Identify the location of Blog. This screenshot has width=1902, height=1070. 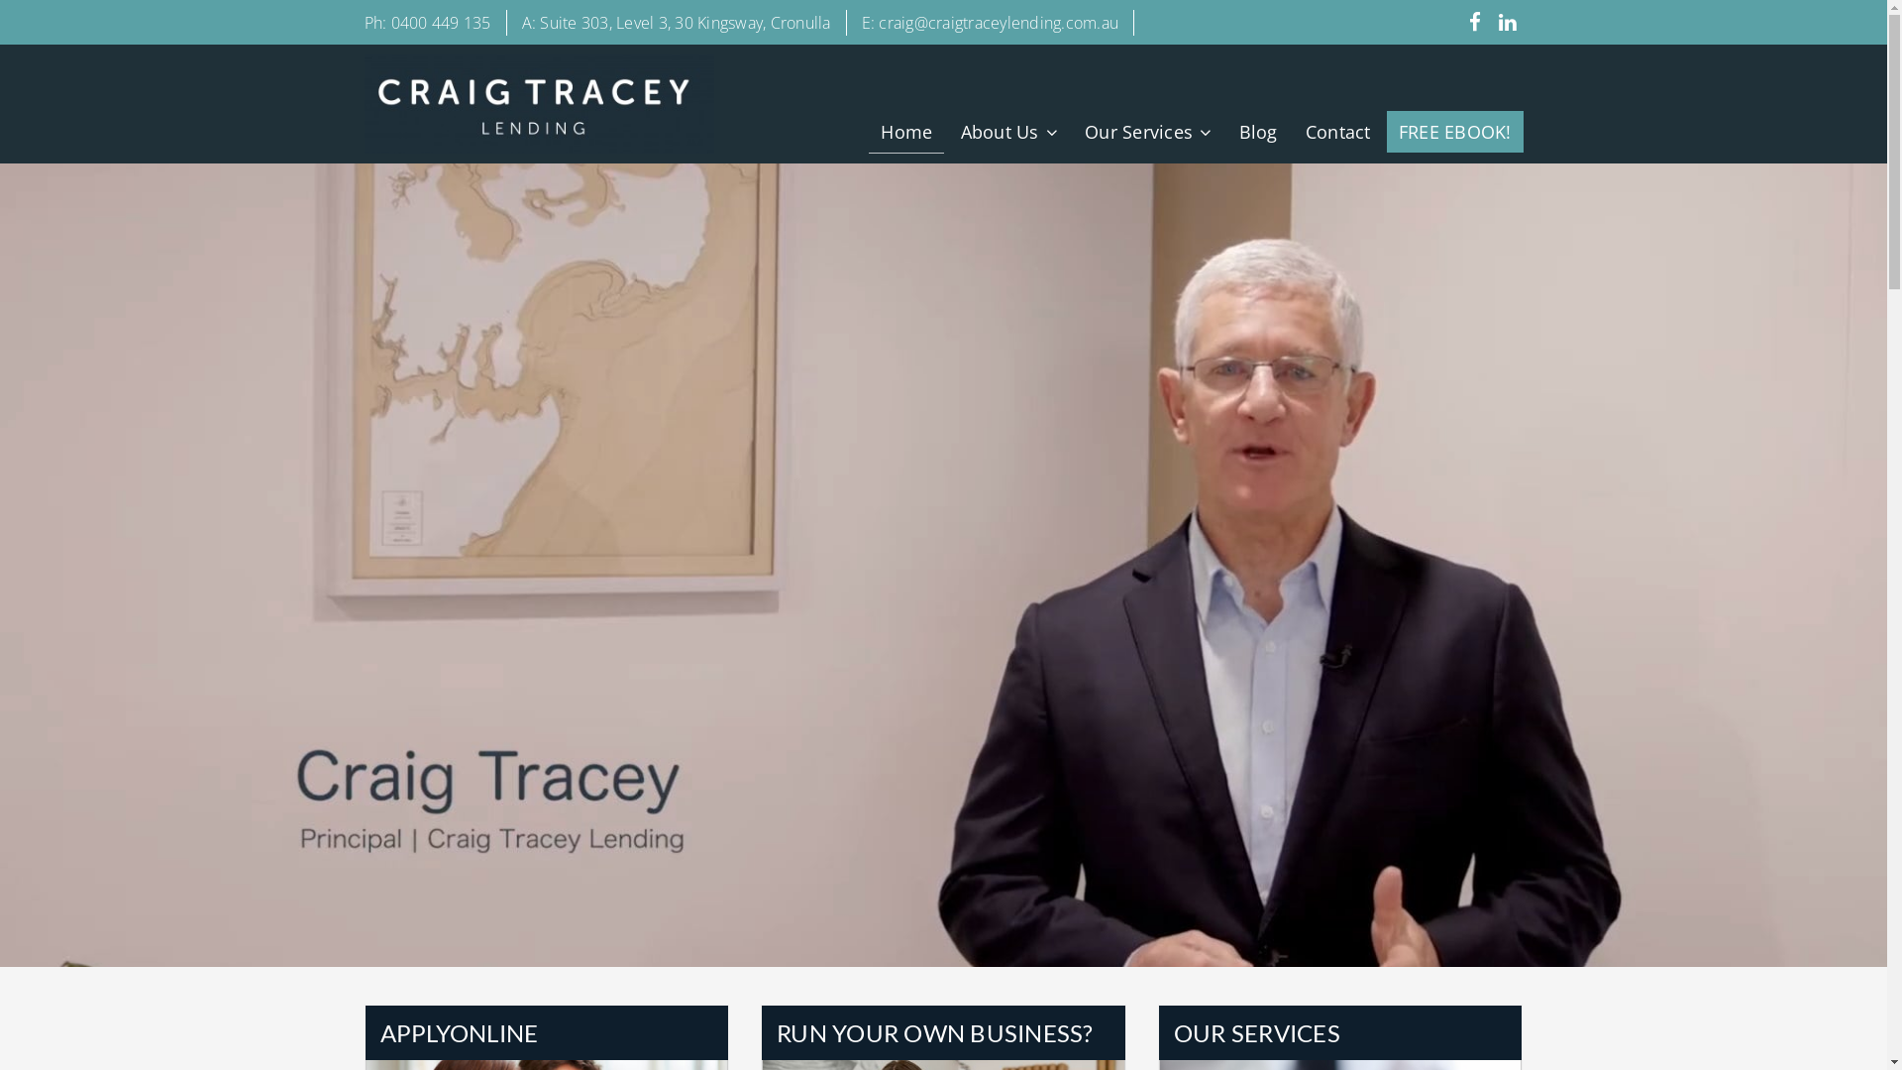
(1258, 132).